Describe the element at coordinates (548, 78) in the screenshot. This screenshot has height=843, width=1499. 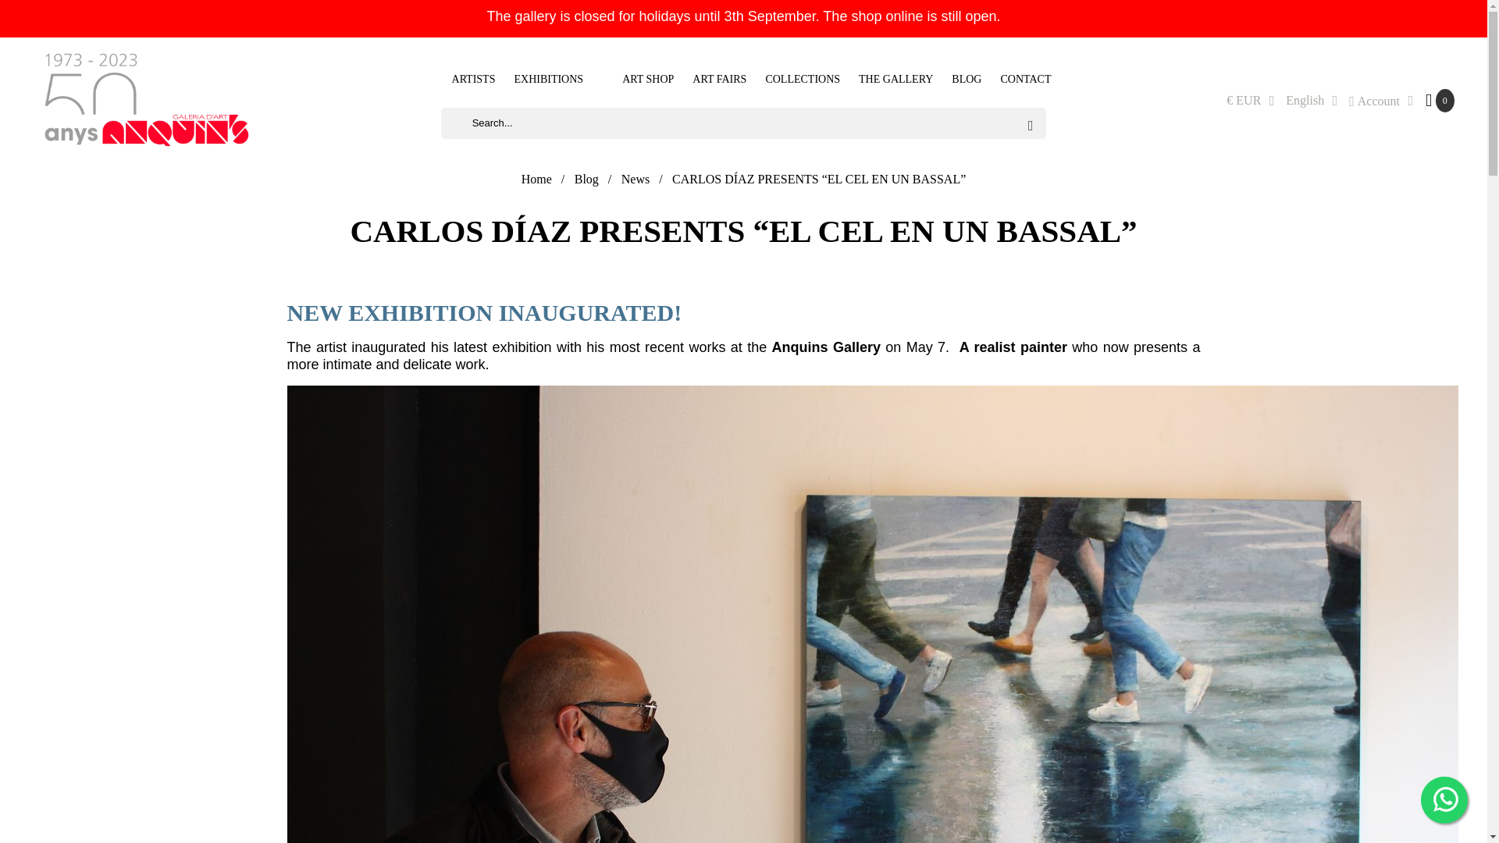
I see `EXHIBITIONS` at that location.